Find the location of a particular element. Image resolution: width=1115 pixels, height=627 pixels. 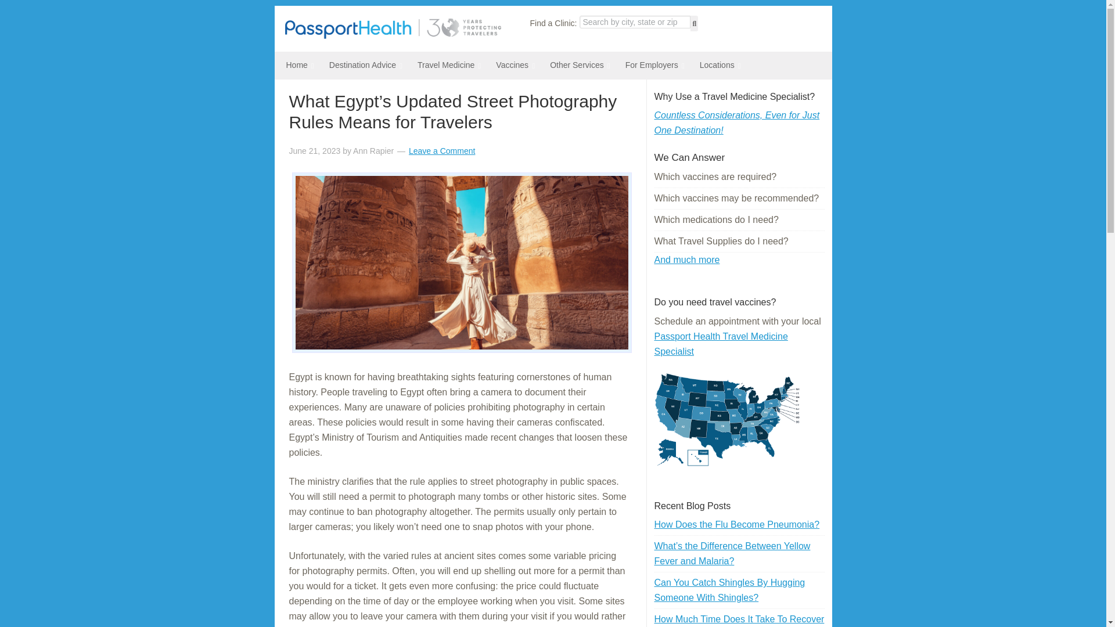

Passport Health is located at coordinates (393, 35).